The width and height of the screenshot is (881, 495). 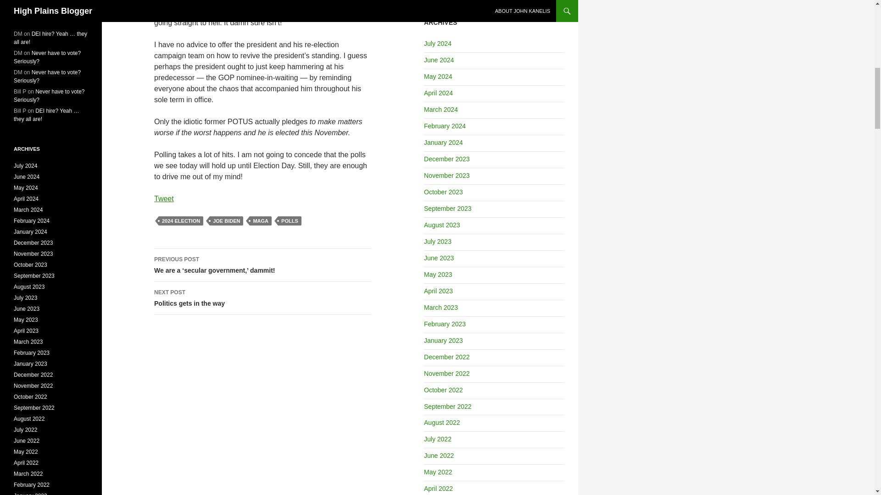 I want to click on July 2024, so click(x=440, y=110).